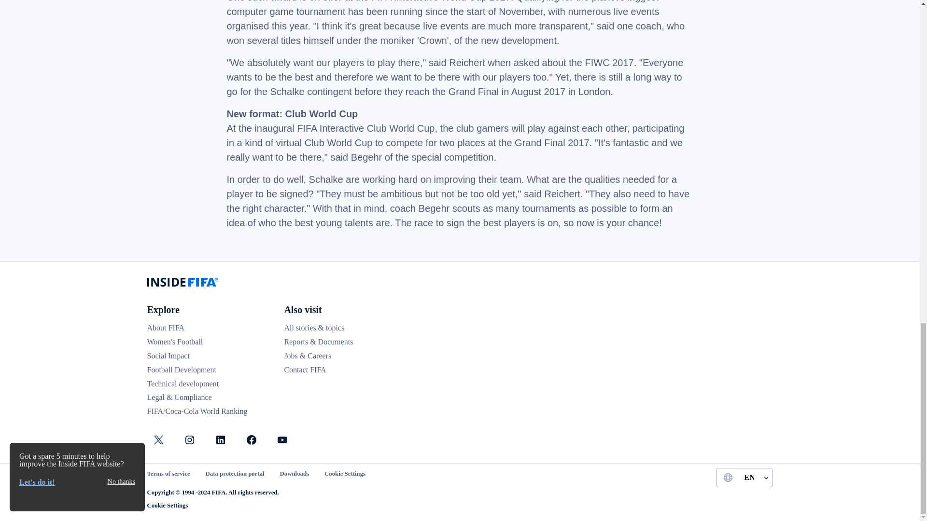  Describe the element at coordinates (744, 477) in the screenshot. I see `EN` at that location.